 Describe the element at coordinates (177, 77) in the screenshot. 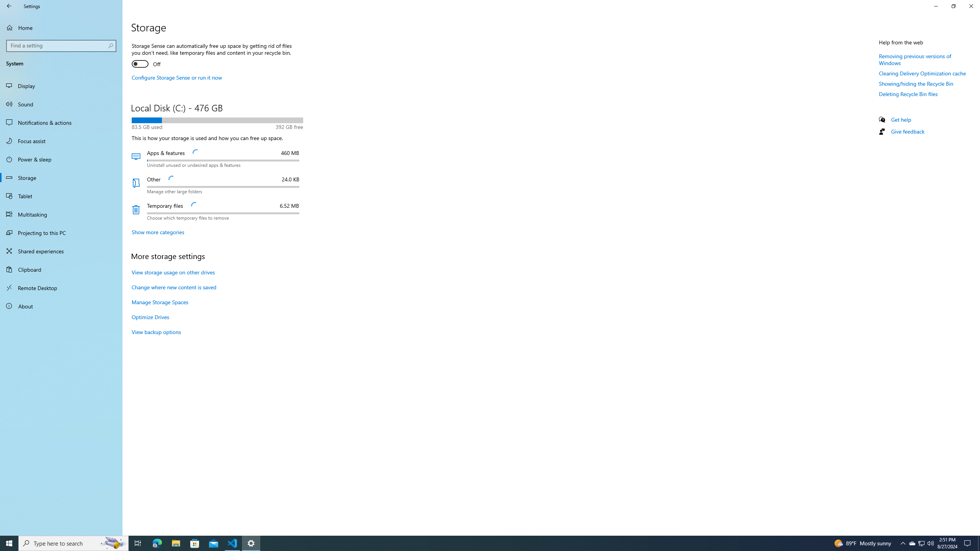

I see `Projecting to this PC` at that location.